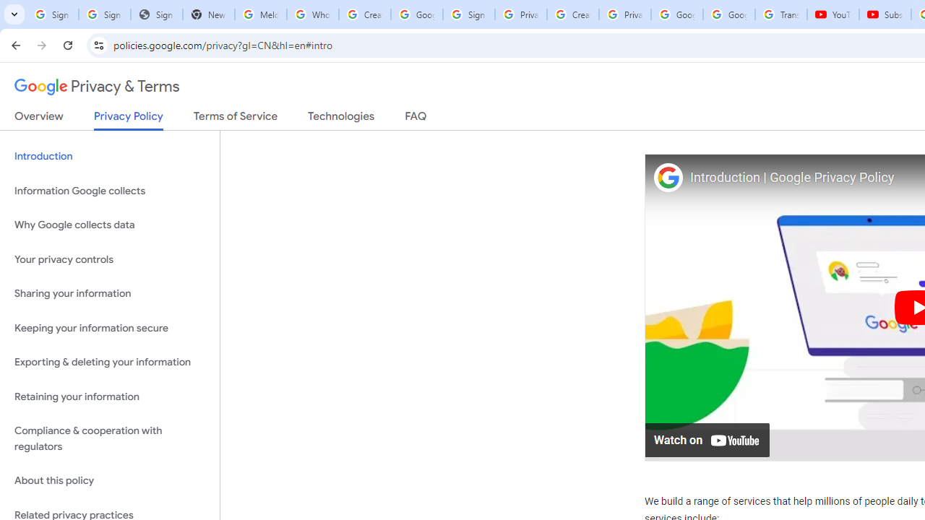  I want to click on New Tab, so click(209, 14).